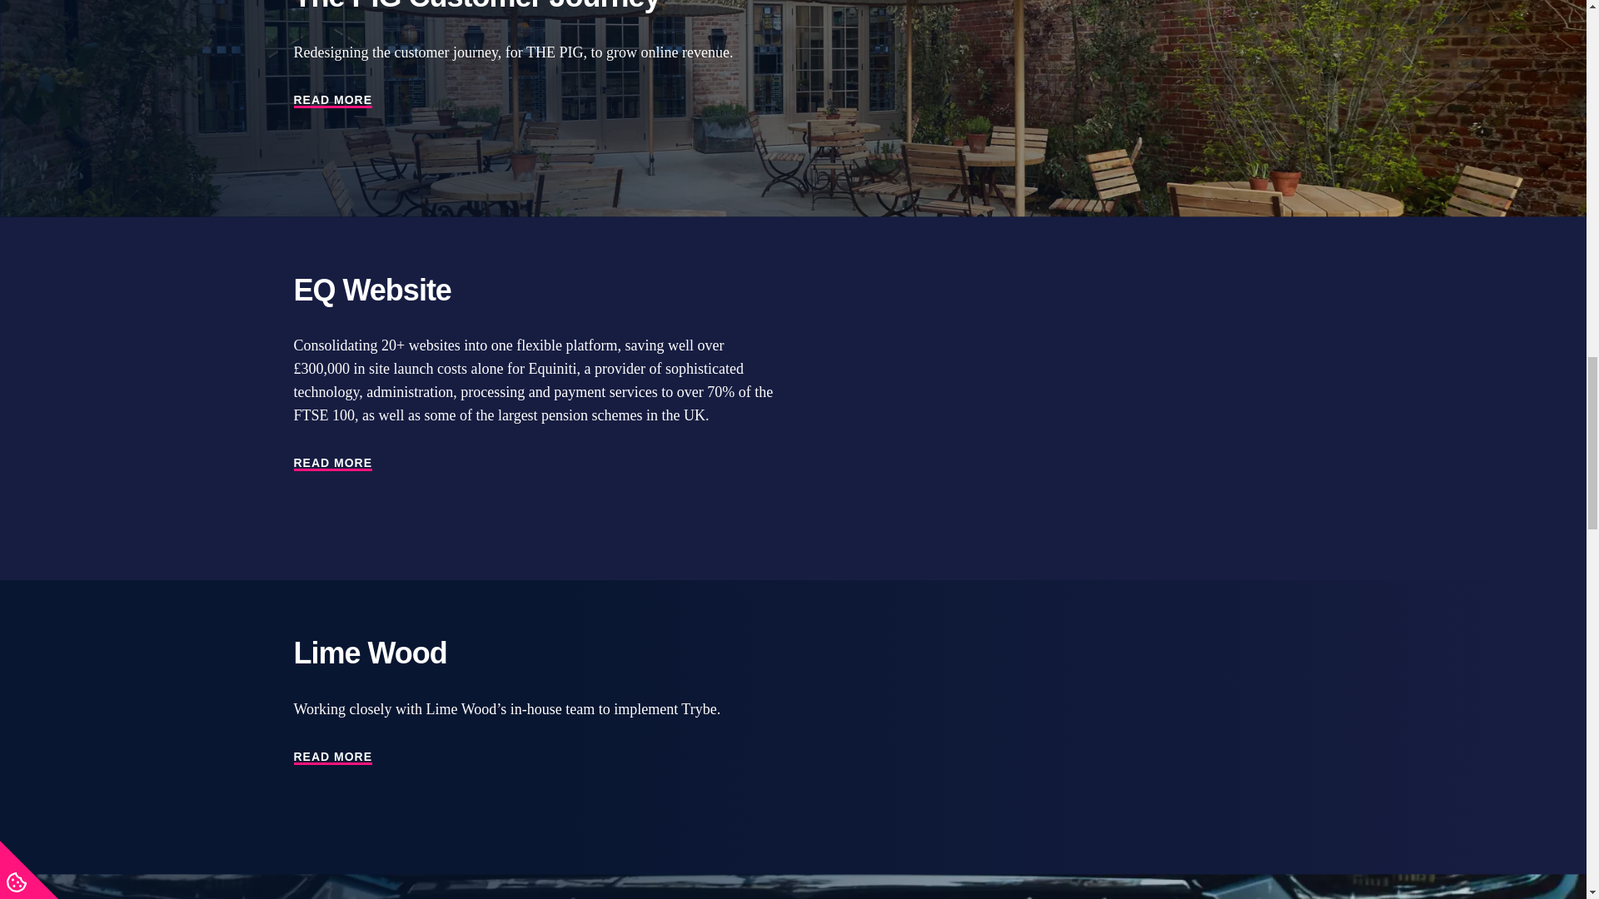 This screenshot has height=899, width=1599. Describe the element at coordinates (332, 463) in the screenshot. I see `READ MORE` at that location.